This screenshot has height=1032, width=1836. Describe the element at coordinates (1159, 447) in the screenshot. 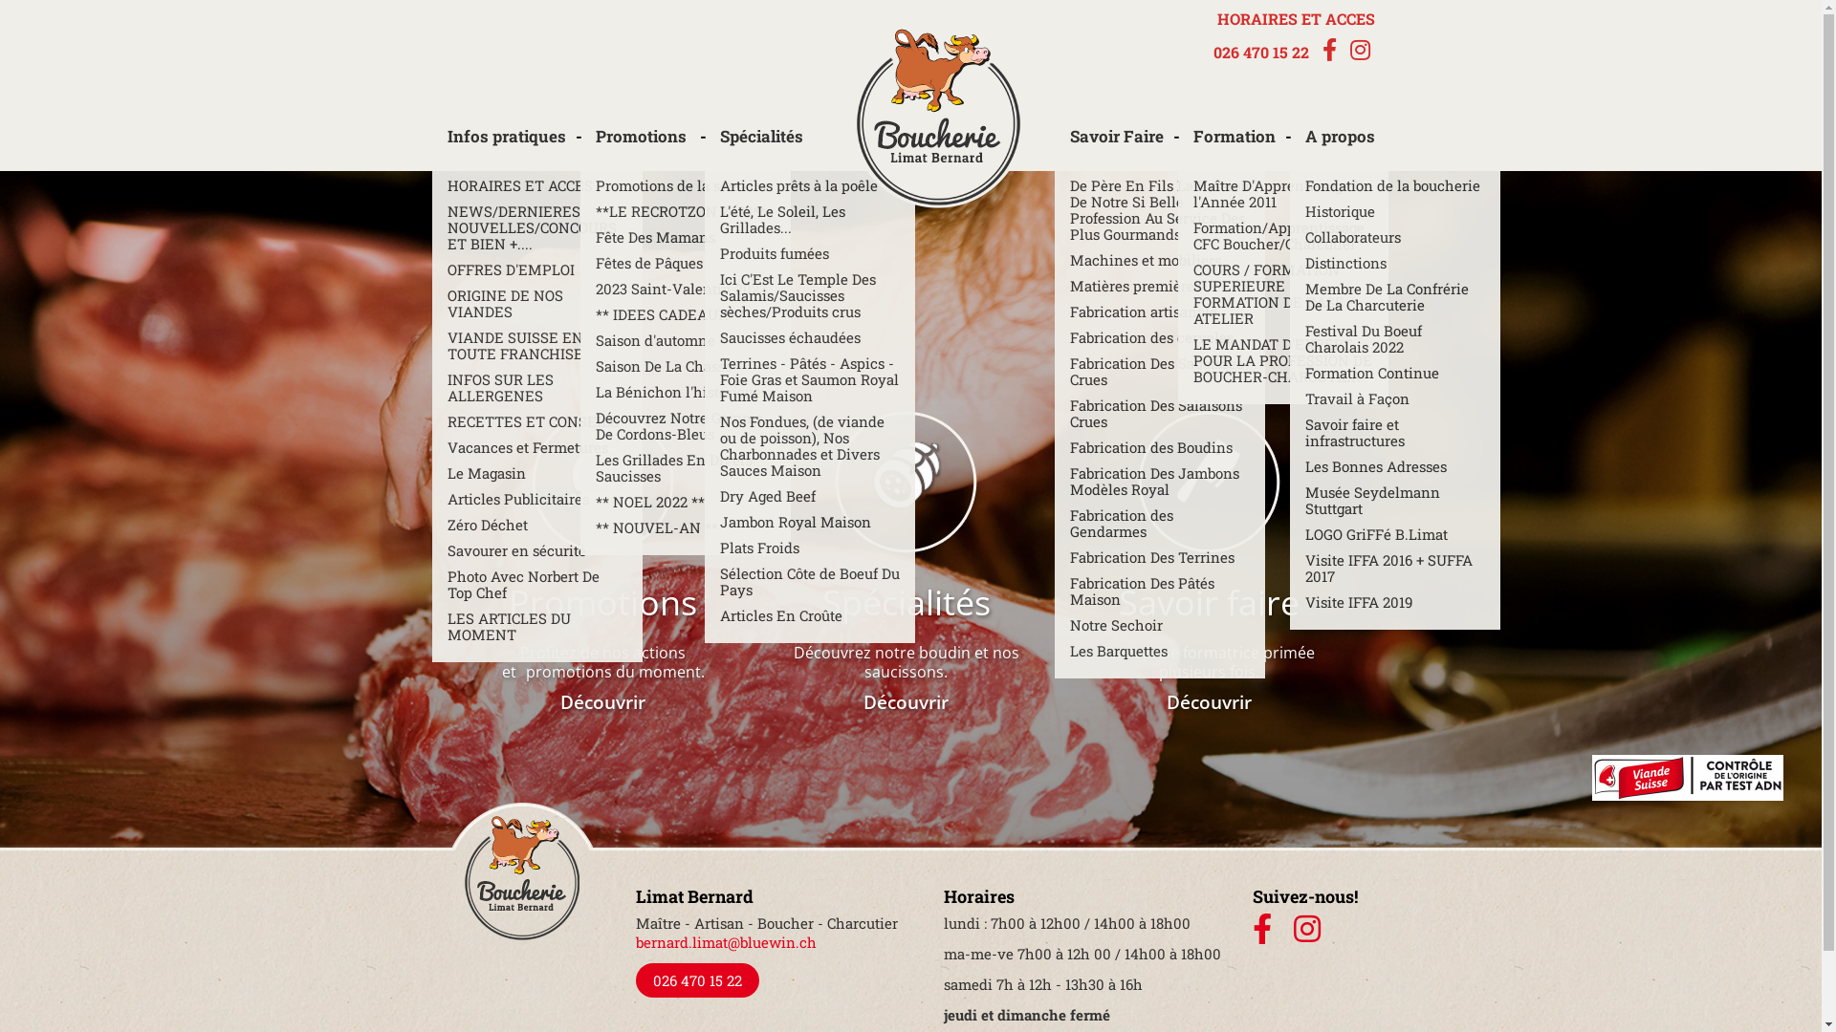

I see `Fabrication des Boudins` at that location.